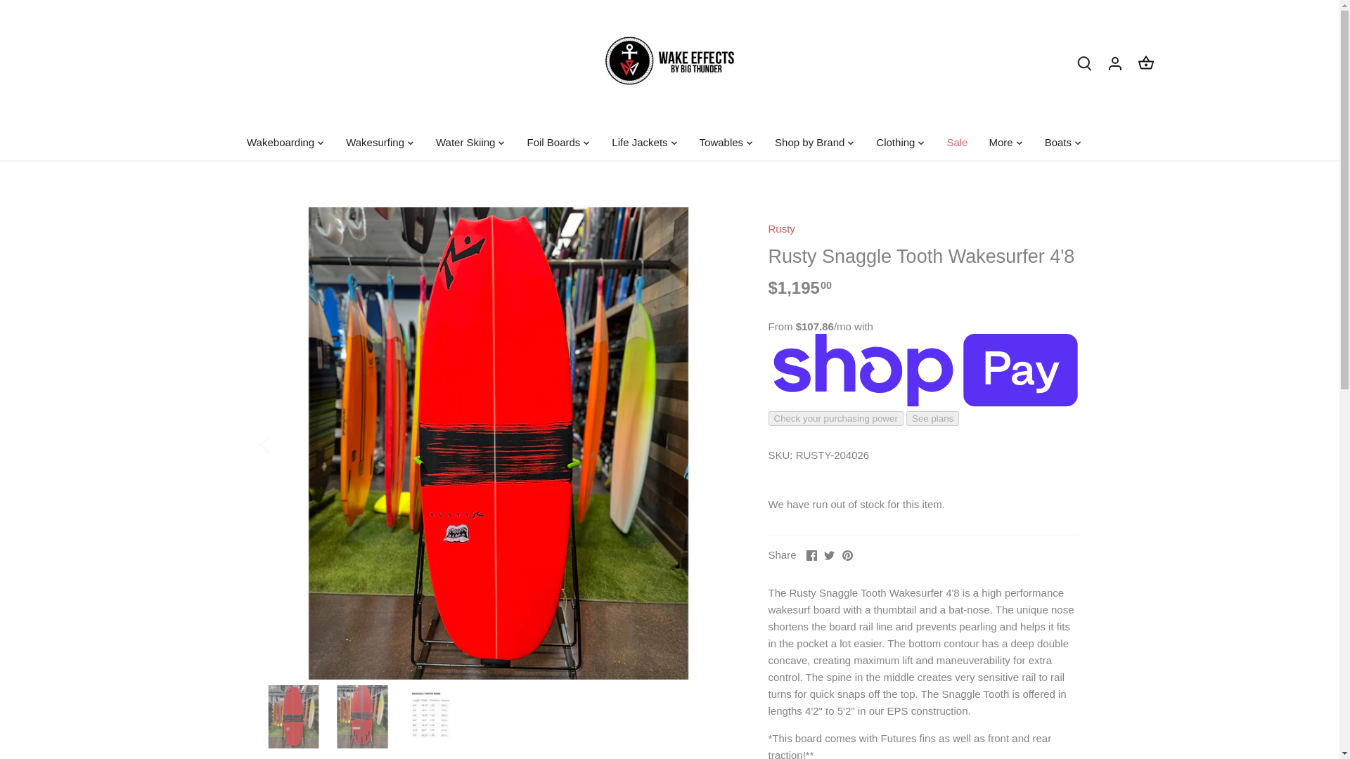  What do you see at coordinates (285, 142) in the screenshot?
I see `Wakeboarding` at bounding box center [285, 142].